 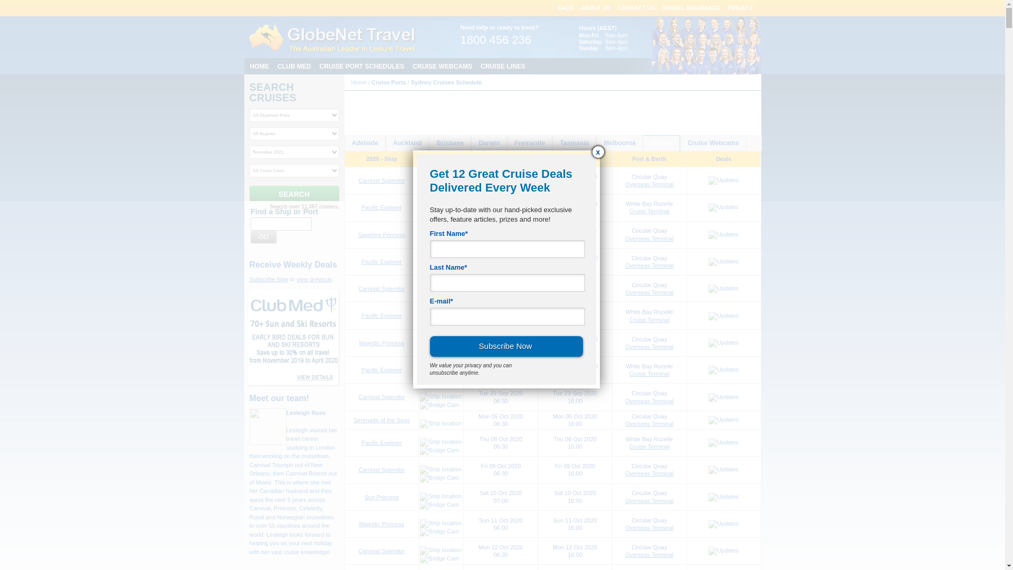 What do you see at coordinates (446, 82) in the screenshot?
I see `Sydney Cruises Schedule` at bounding box center [446, 82].